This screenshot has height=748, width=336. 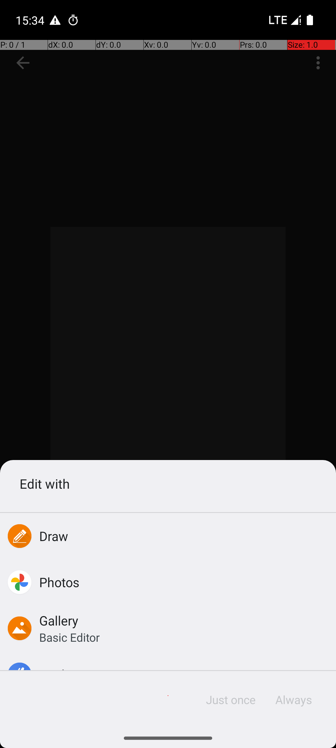 I want to click on Draw, so click(x=54, y=536).